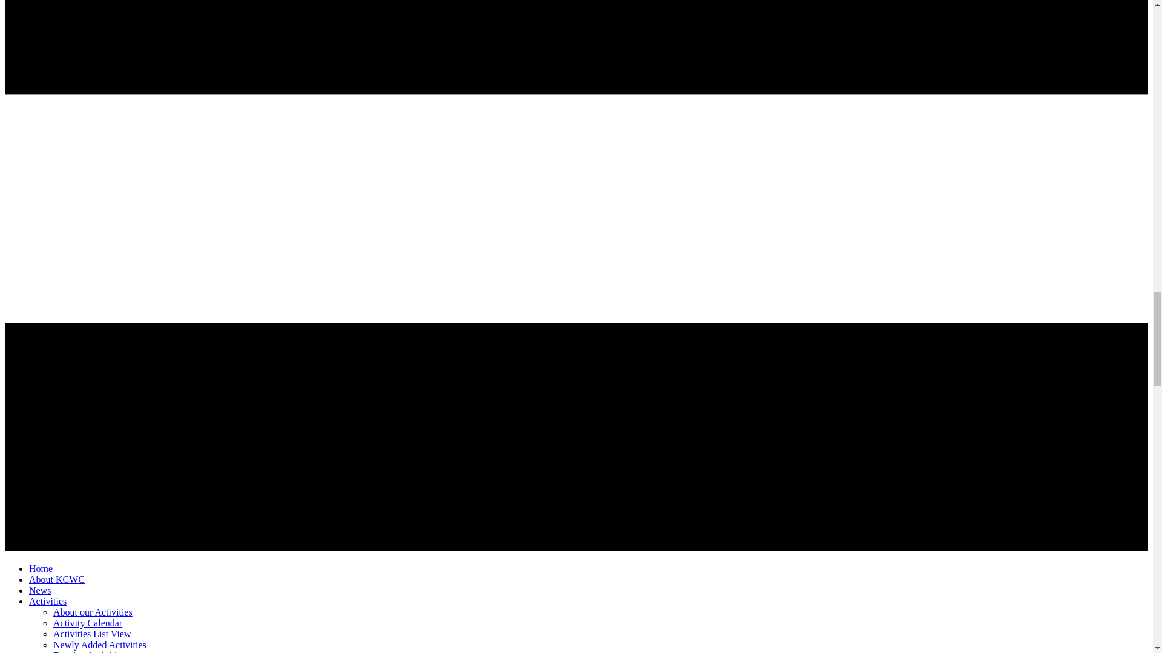  What do you see at coordinates (87, 623) in the screenshot?
I see `Activity Calendar` at bounding box center [87, 623].